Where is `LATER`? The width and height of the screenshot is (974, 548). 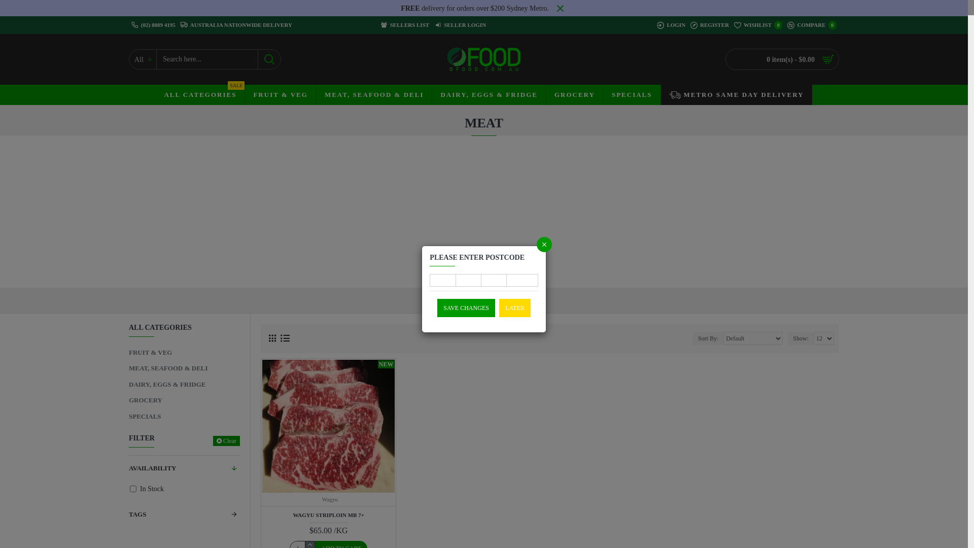
LATER is located at coordinates (514, 308).